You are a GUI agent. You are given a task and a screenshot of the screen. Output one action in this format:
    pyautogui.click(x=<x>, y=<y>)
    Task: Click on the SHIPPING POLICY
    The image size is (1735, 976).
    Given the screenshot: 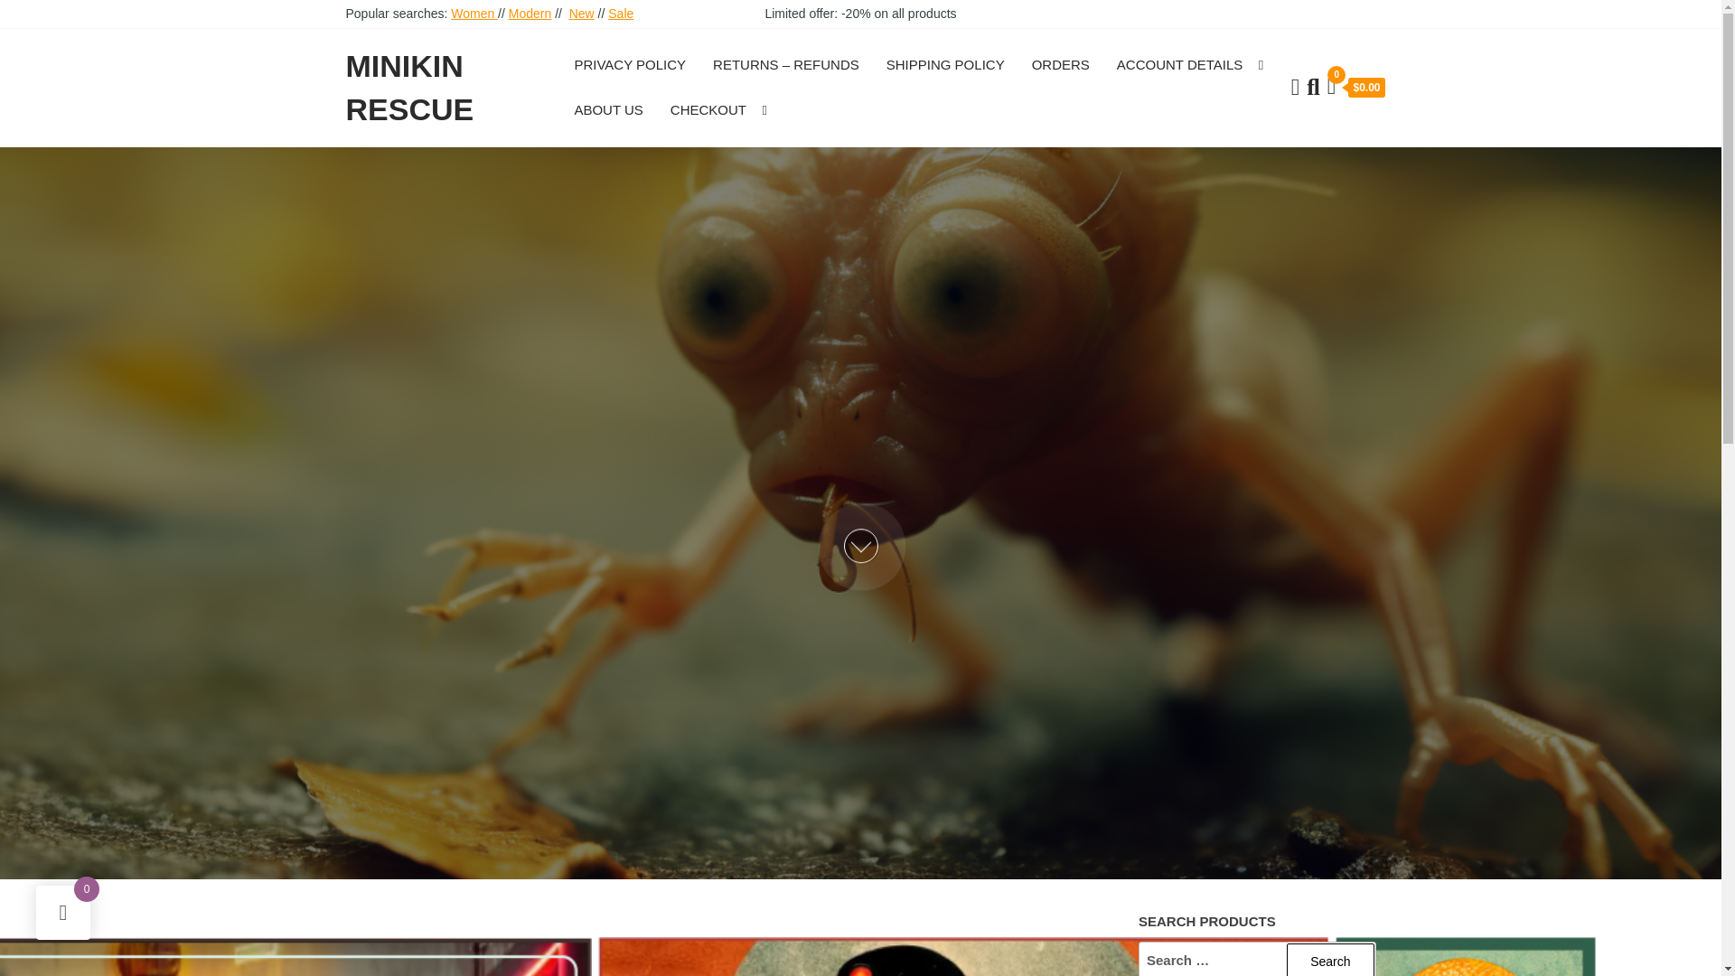 What is the action you would take?
    pyautogui.click(x=945, y=65)
    